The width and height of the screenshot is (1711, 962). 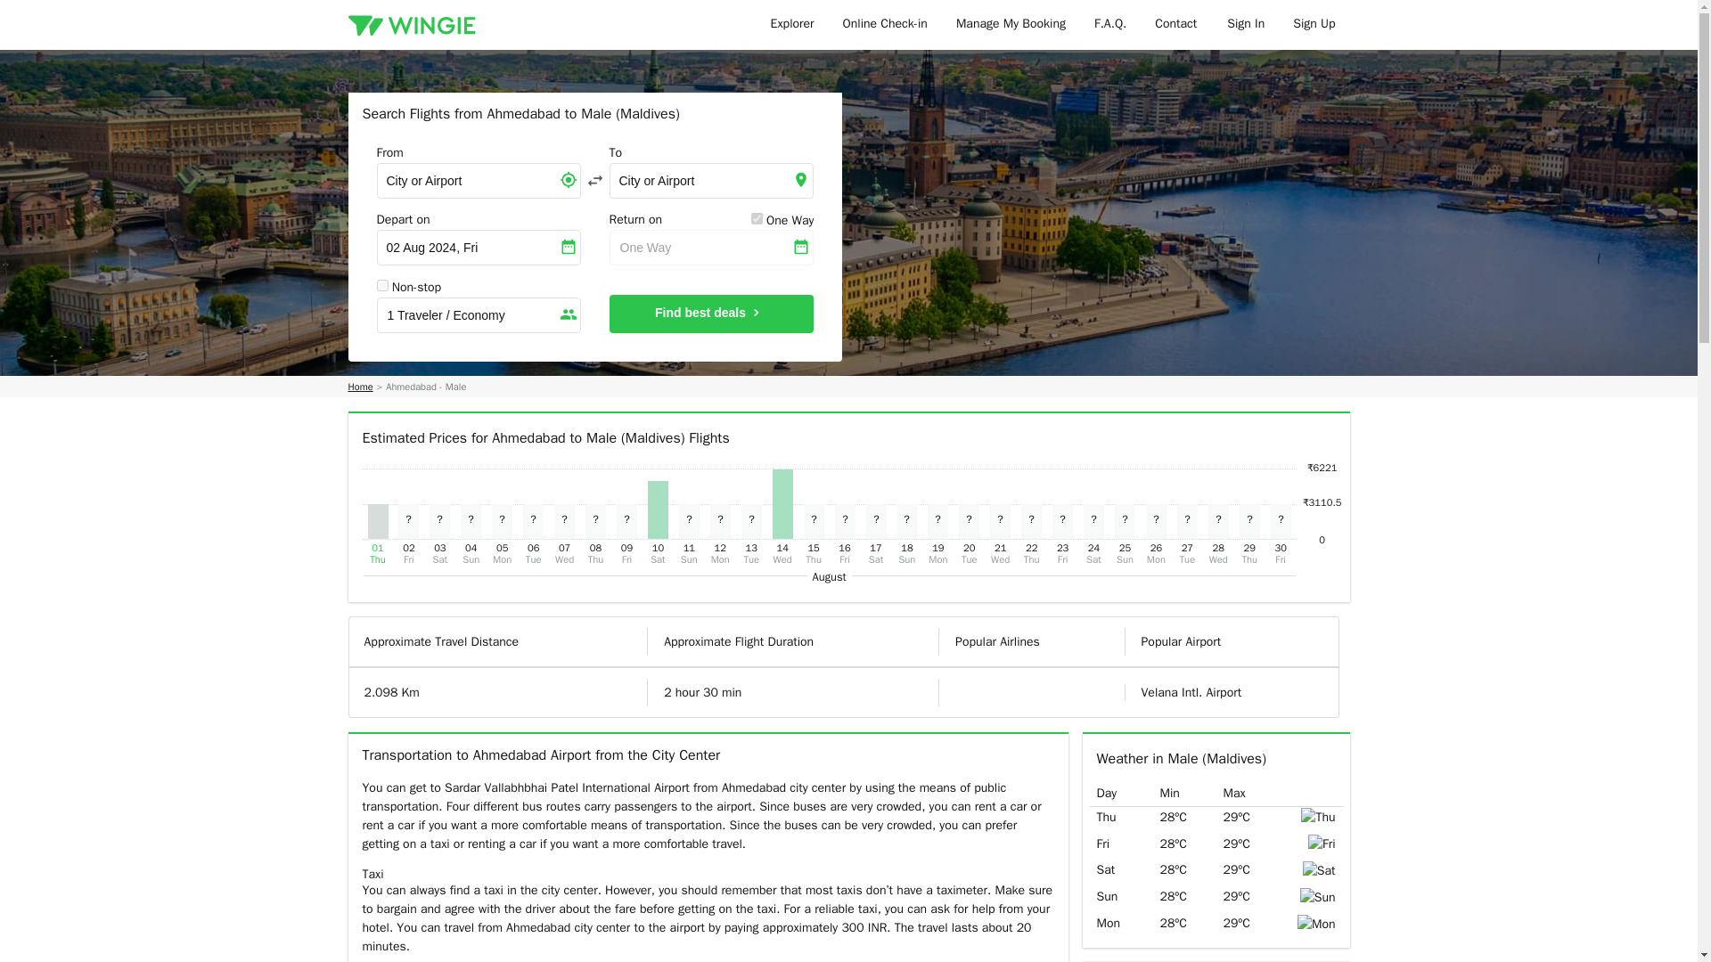 I want to click on Sign In, so click(x=1246, y=25).